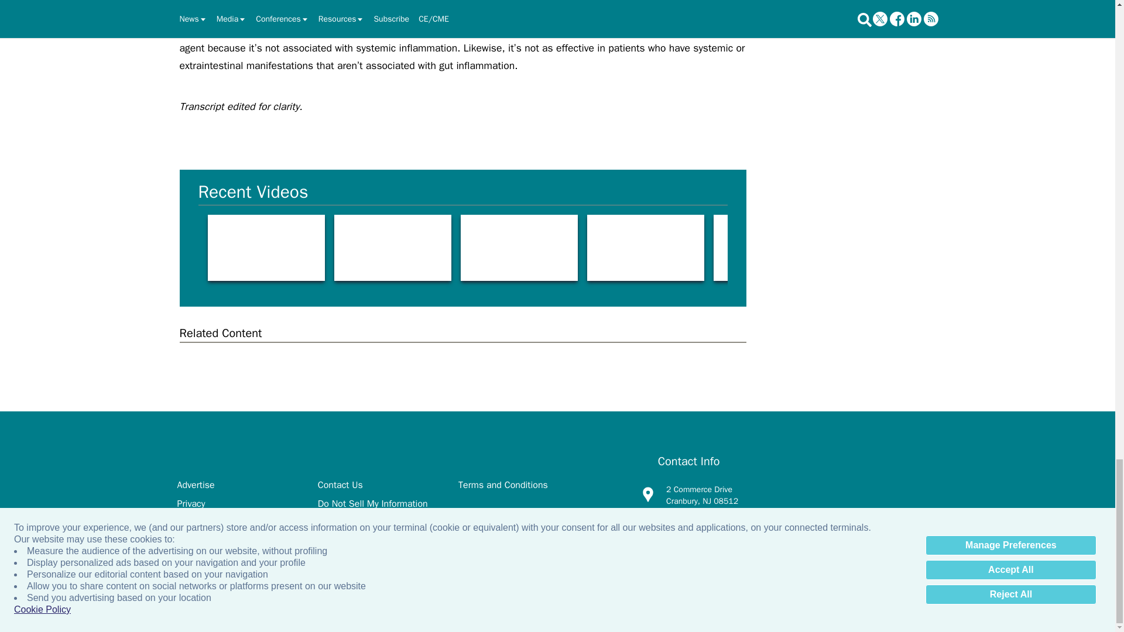 The image size is (1124, 632). What do you see at coordinates (1024, 248) in the screenshot?
I see `inflammatory bowel disease` at bounding box center [1024, 248].